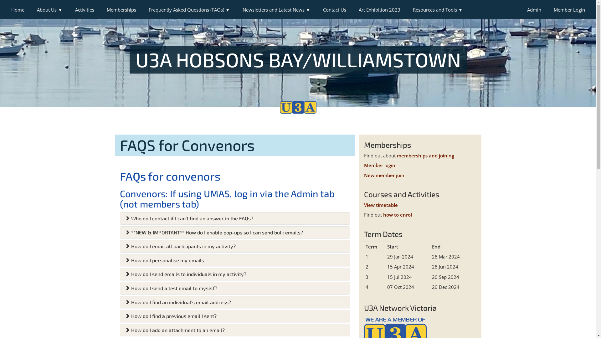 The image size is (601, 338). What do you see at coordinates (18, 10) in the screenshot?
I see `Home` at bounding box center [18, 10].